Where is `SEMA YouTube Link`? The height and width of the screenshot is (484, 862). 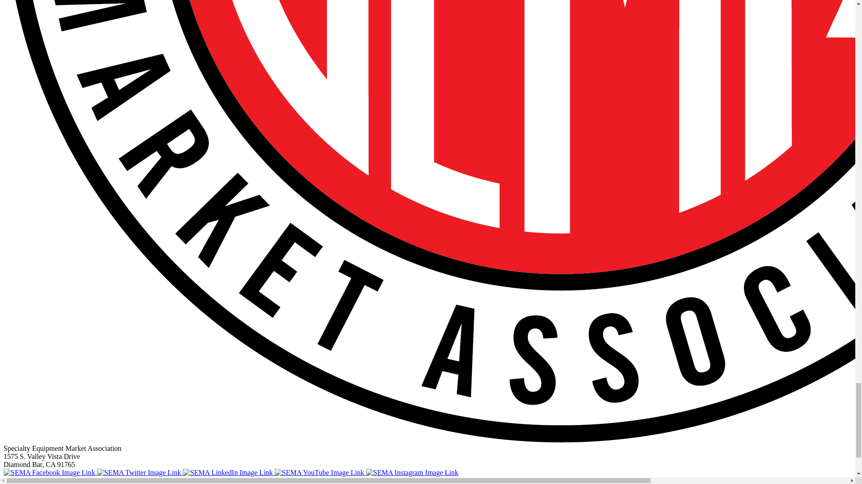
SEMA YouTube Link is located at coordinates (320, 472).